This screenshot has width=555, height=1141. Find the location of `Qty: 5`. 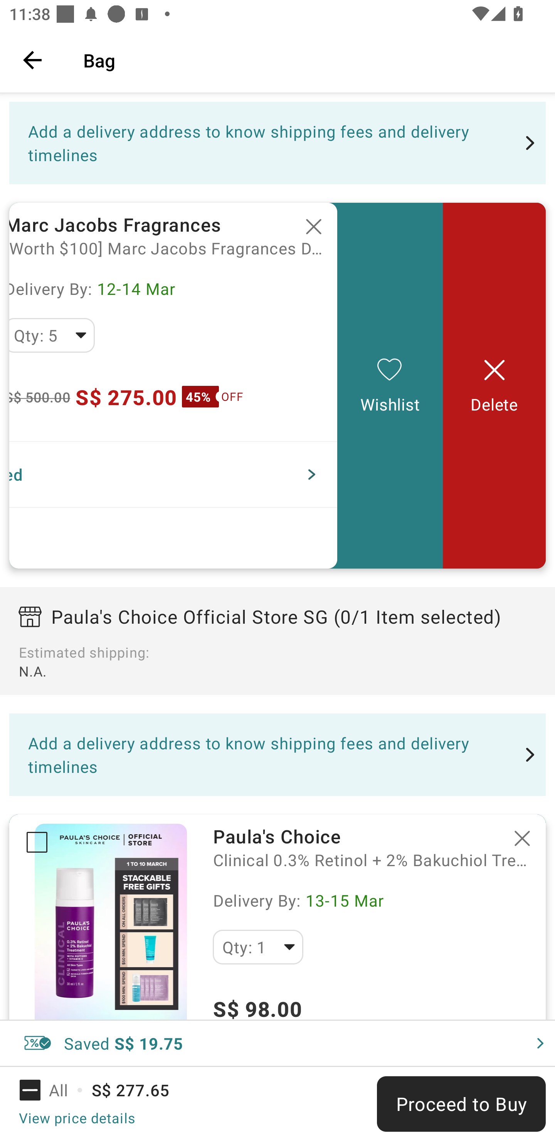

Qty: 5 is located at coordinates (52, 335).